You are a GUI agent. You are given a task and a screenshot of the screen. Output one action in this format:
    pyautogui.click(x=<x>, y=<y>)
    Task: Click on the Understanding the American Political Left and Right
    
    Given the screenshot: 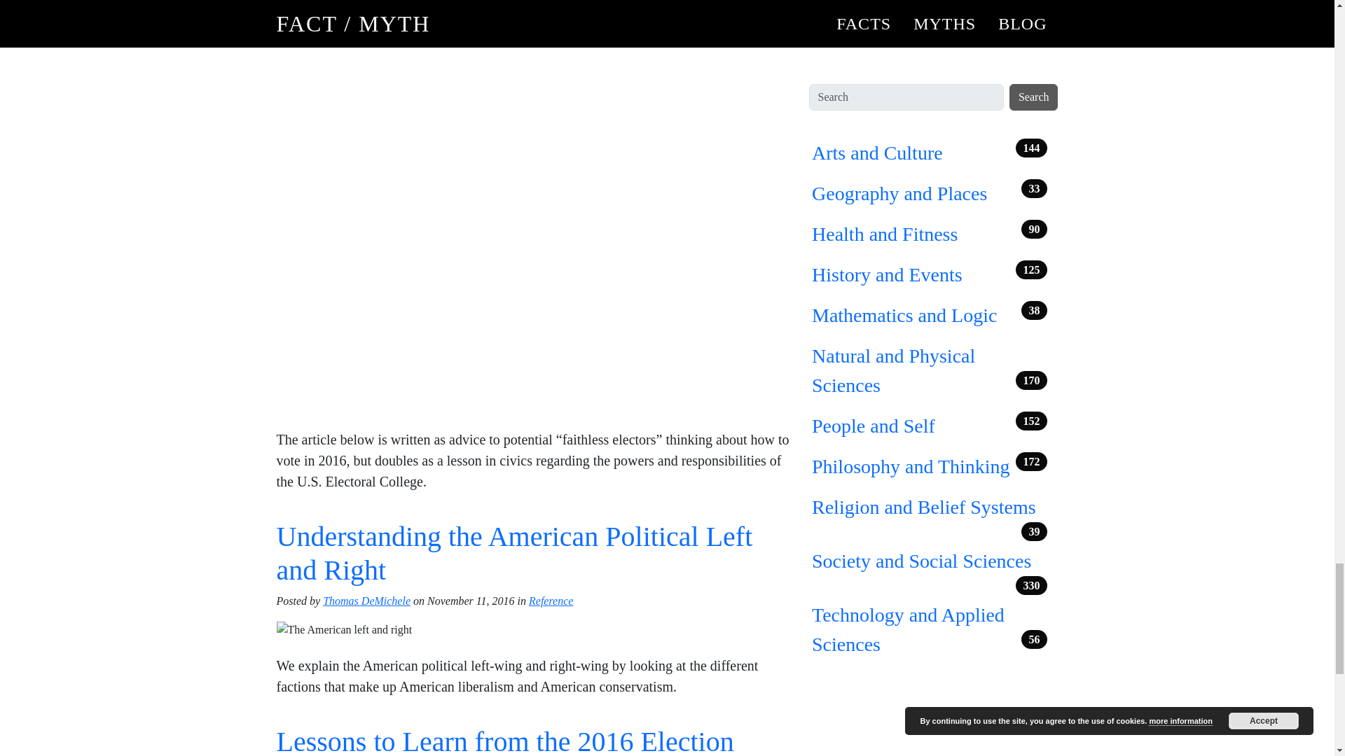 What is the action you would take?
    pyautogui.click(x=513, y=553)
    